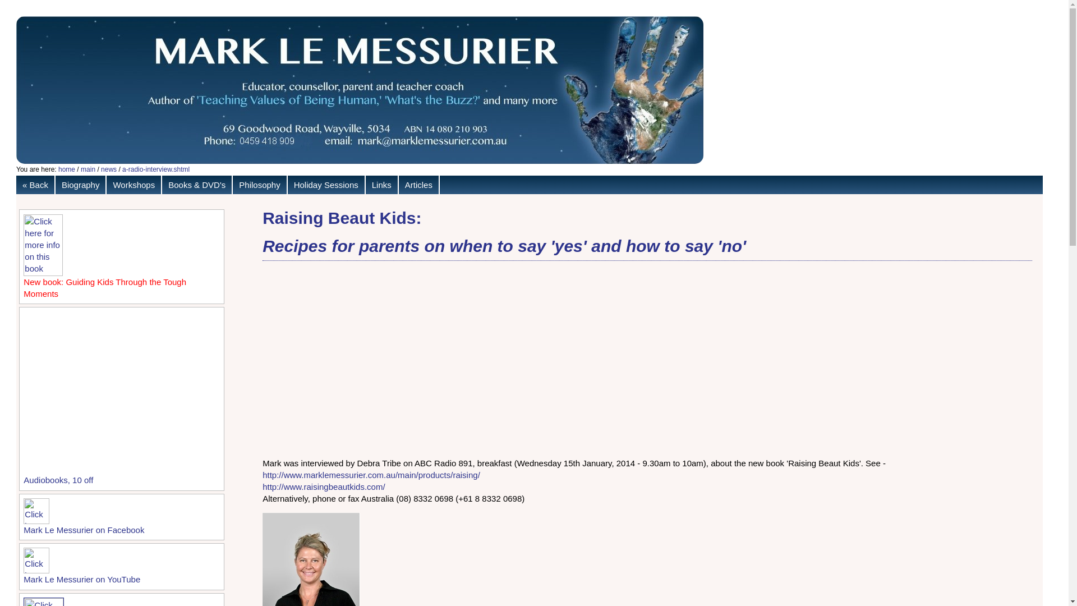 The height and width of the screenshot is (606, 1077). I want to click on news, so click(109, 169).